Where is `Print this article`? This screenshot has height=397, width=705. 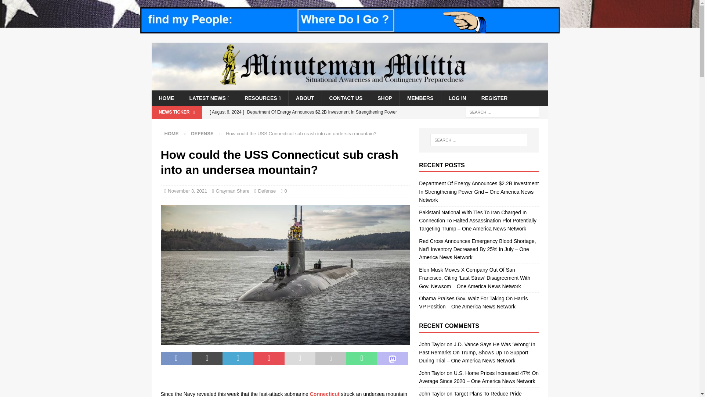
Print this article is located at coordinates (330, 358).